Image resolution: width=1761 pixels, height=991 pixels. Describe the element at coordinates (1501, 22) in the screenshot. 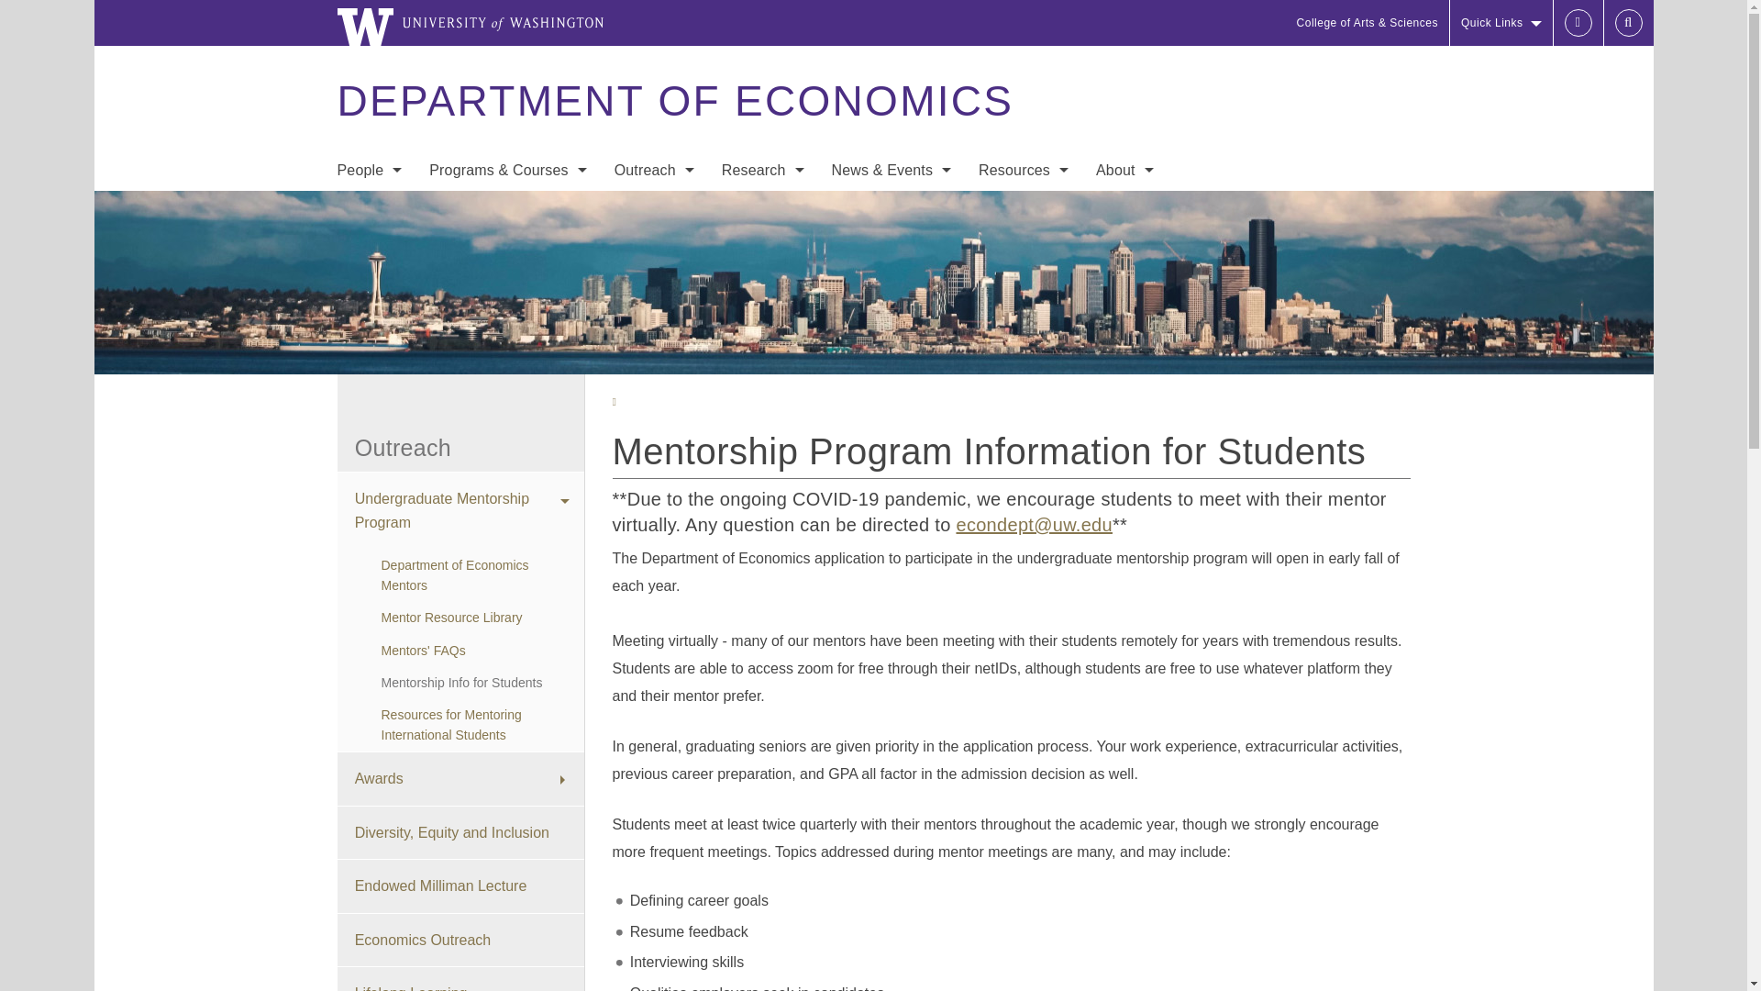

I see `Quick Links` at that location.